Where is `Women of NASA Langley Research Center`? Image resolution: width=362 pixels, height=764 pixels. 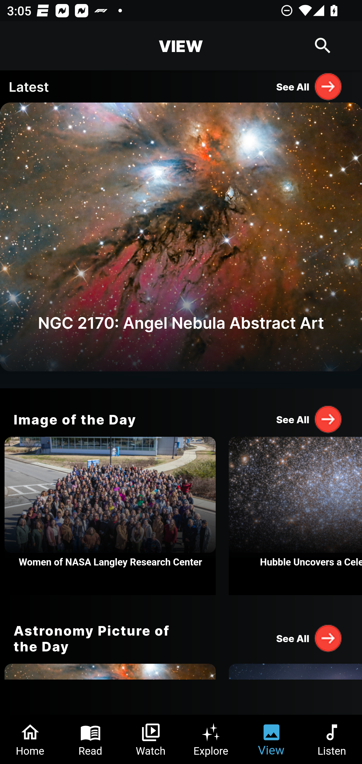
Women of NASA Langley Research Center is located at coordinates (110, 516).